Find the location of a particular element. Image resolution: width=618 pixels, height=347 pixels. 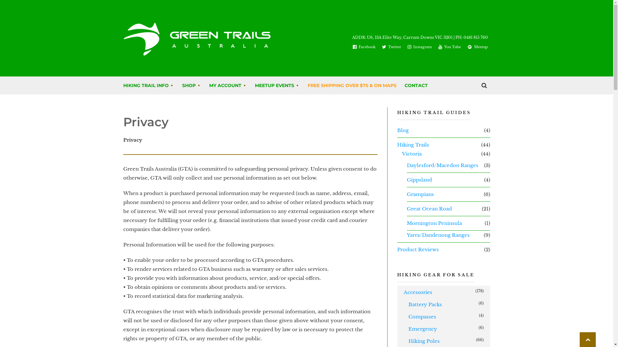

Yarra/Dandenong Ranges is located at coordinates (438, 235).